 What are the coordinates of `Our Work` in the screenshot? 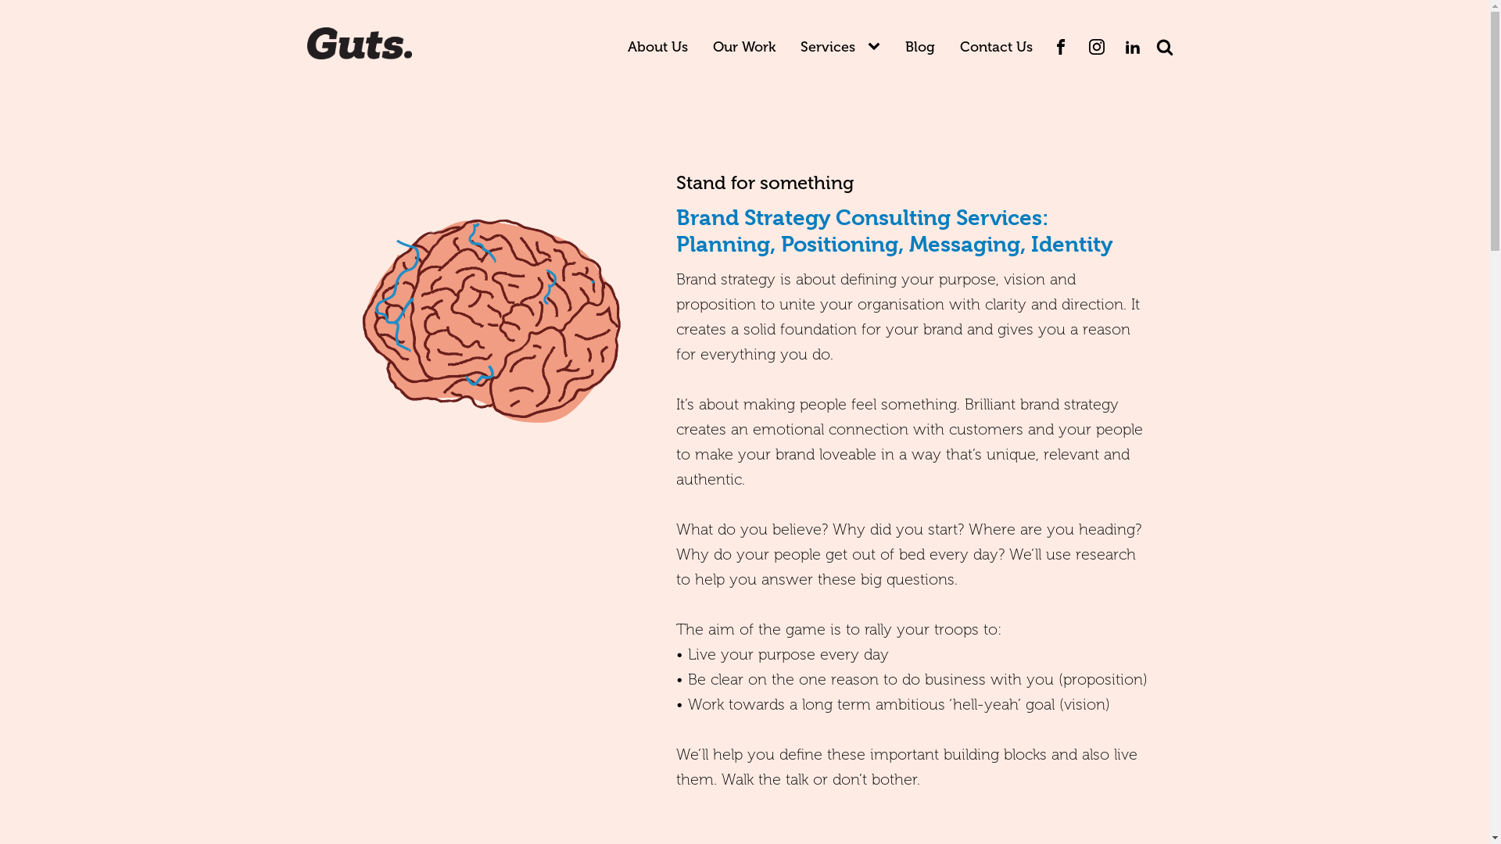 It's located at (744, 47).